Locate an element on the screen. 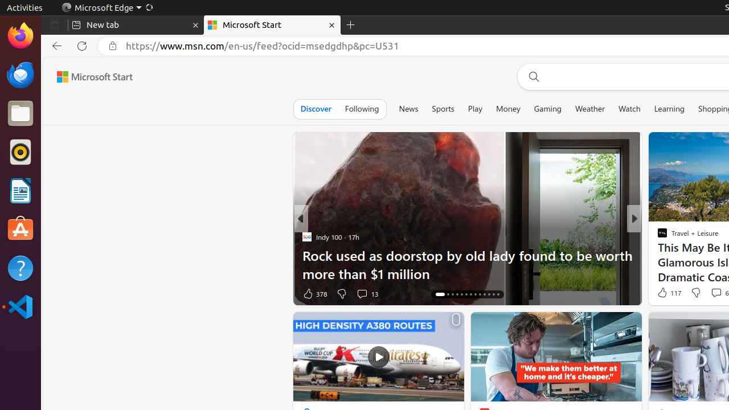 Image resolution: width=729 pixels, height=410 pixels. Gaming is located at coordinates (548, 109).